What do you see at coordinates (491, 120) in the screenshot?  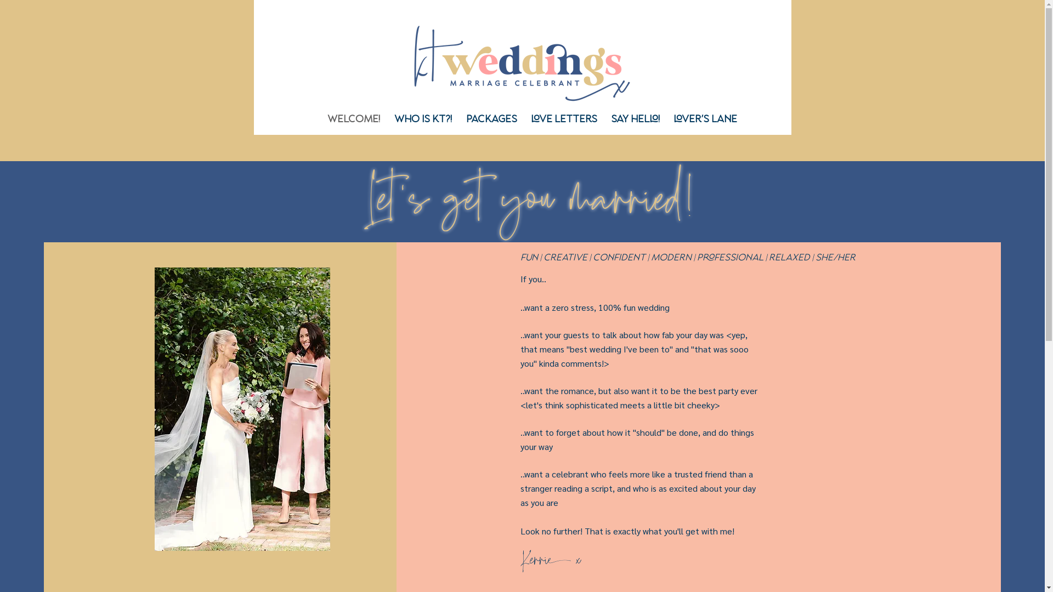 I see `packages` at bounding box center [491, 120].